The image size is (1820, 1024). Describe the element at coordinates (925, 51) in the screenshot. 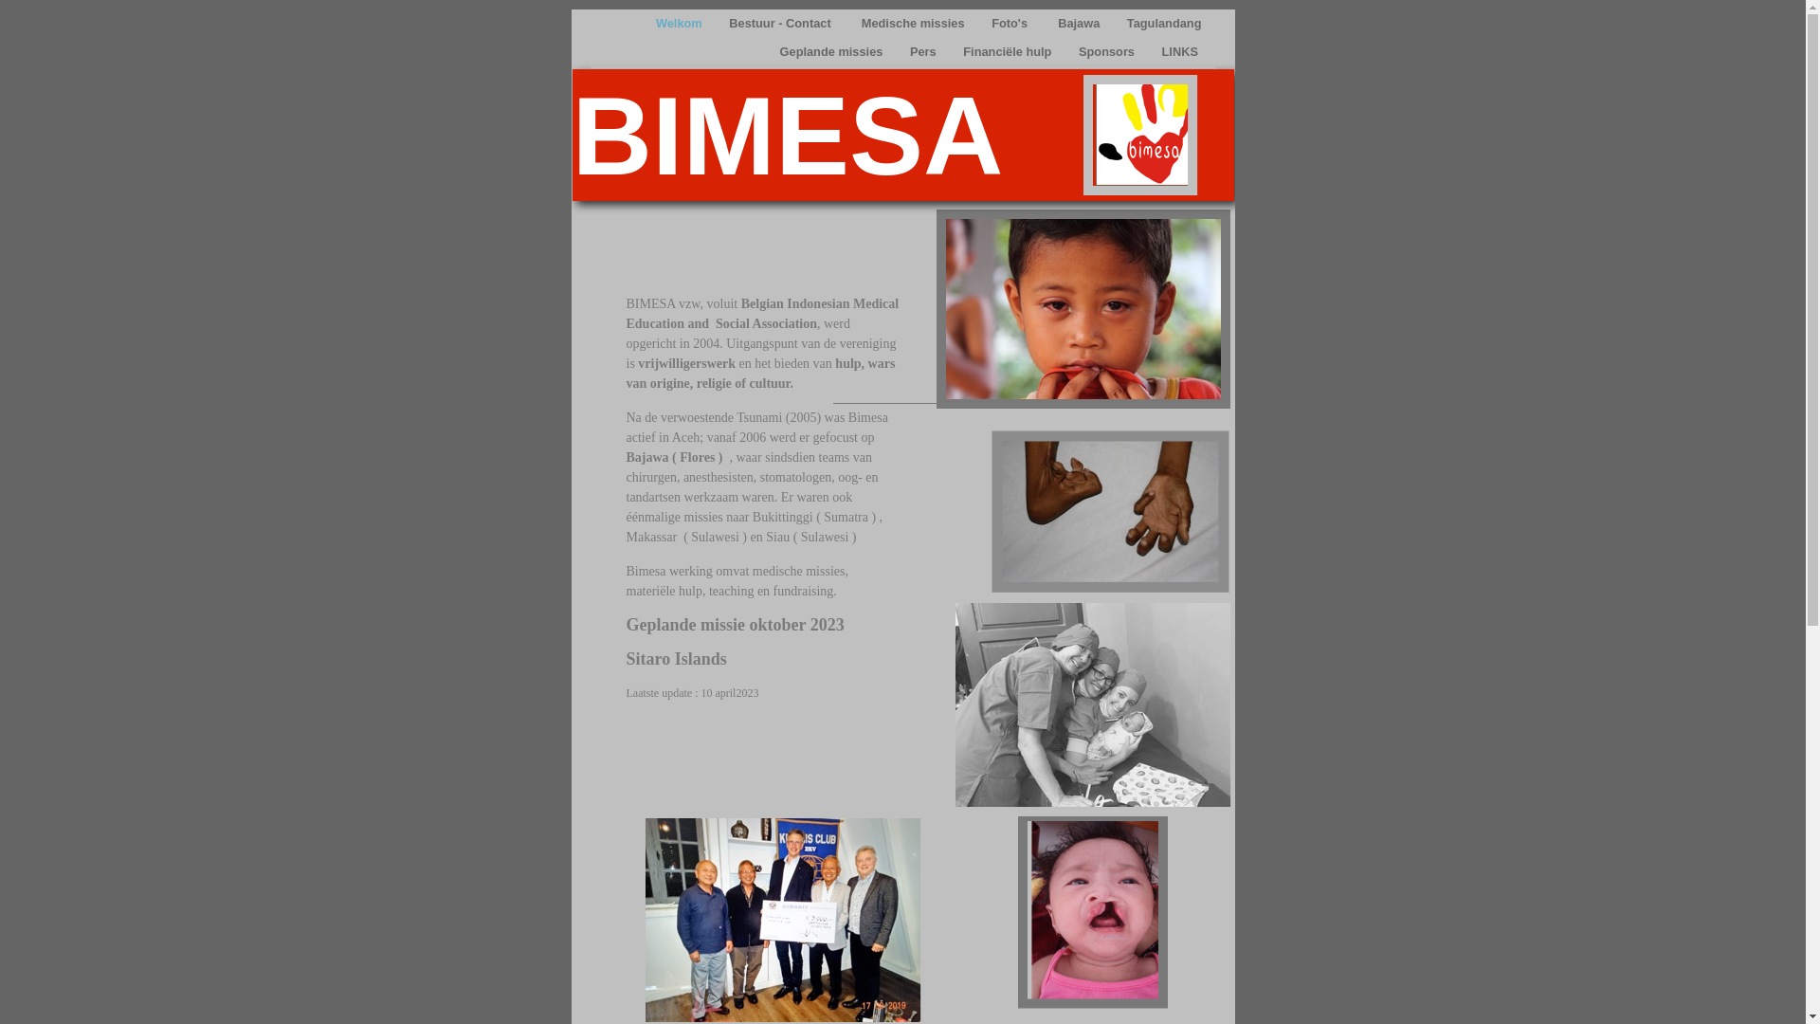

I see `Pers` at that location.